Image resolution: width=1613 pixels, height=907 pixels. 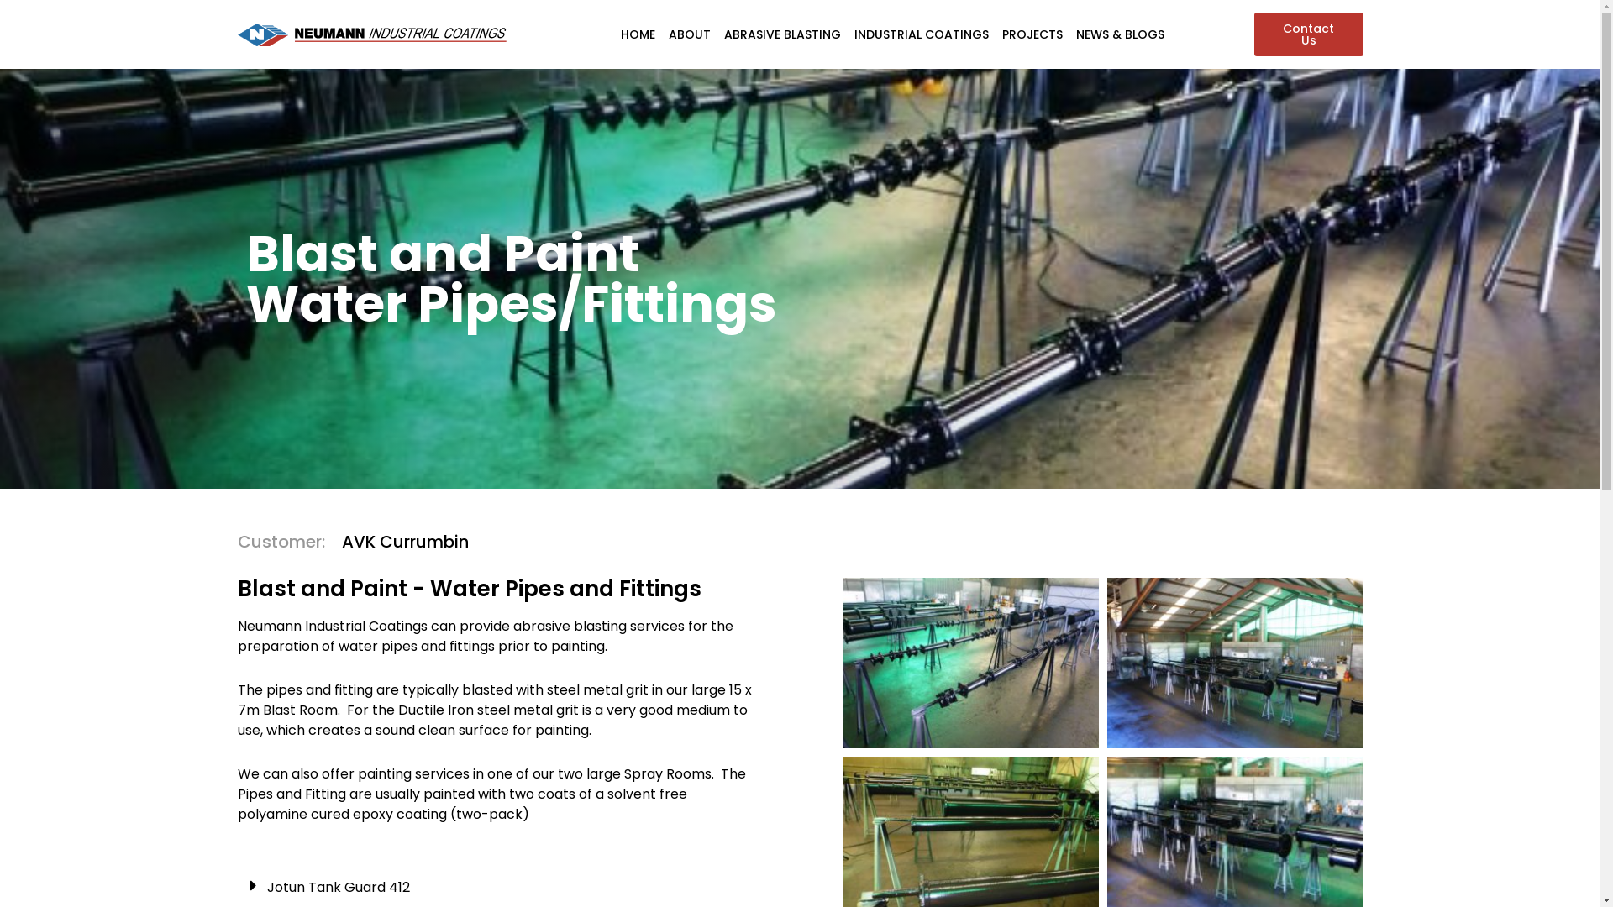 What do you see at coordinates (638, 34) in the screenshot?
I see `HOME` at bounding box center [638, 34].